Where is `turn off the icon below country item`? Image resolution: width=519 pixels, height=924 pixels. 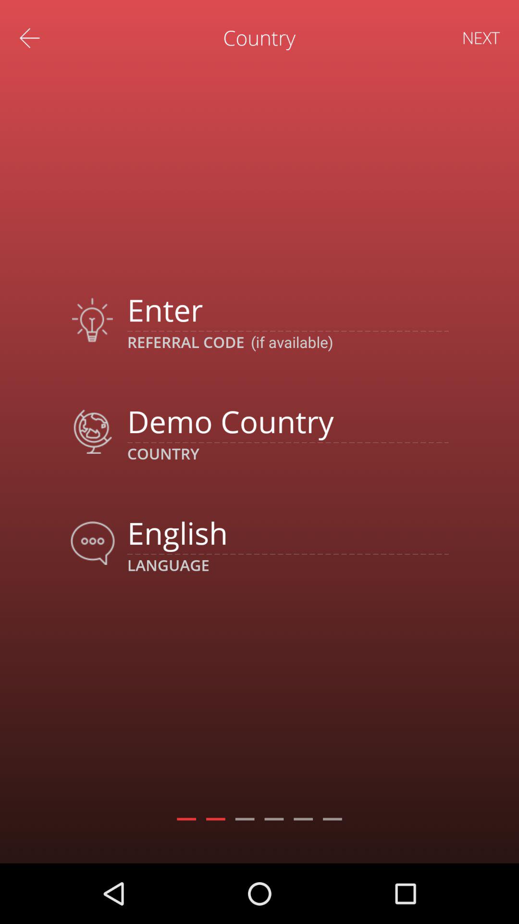 turn off the icon below country item is located at coordinates (287, 532).